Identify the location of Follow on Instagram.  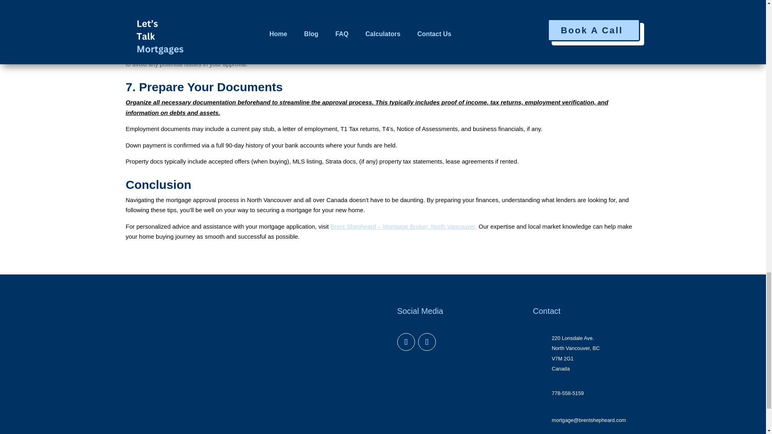
(427, 342).